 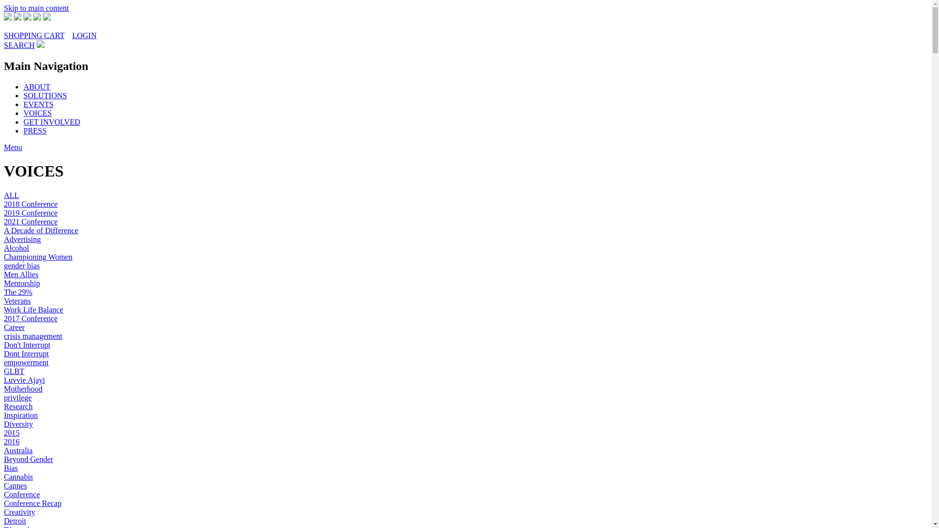 What do you see at coordinates (12, 196) in the screenshot?
I see `ALL` at bounding box center [12, 196].